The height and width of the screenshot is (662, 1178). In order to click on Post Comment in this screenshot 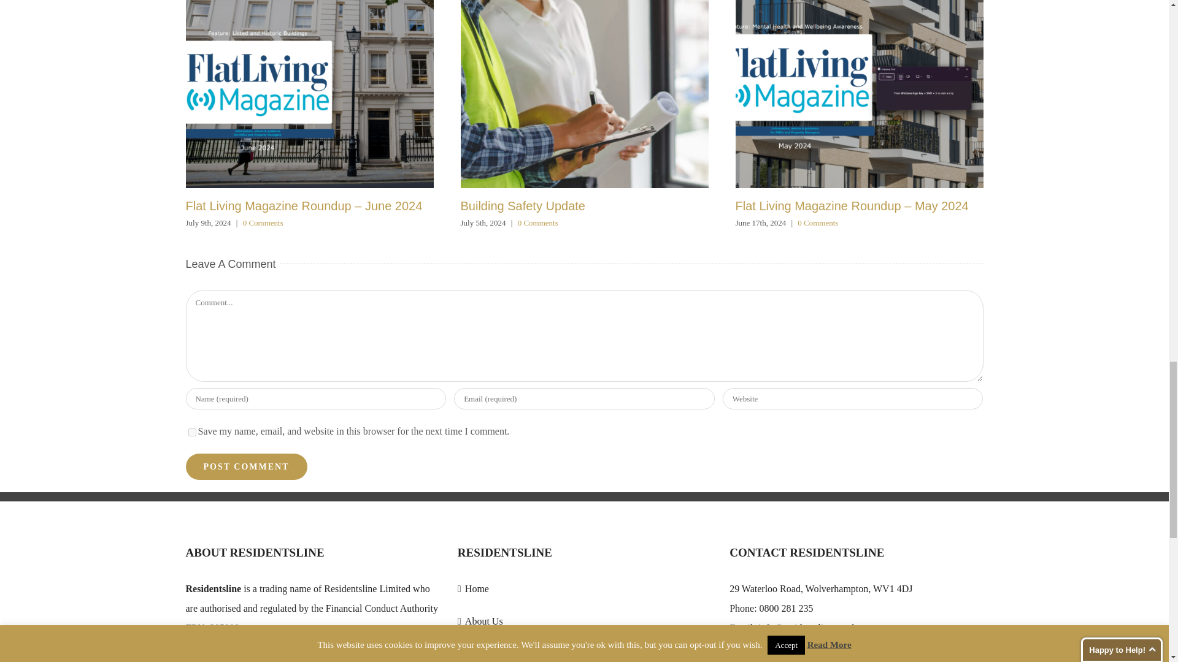, I will do `click(245, 466)`.